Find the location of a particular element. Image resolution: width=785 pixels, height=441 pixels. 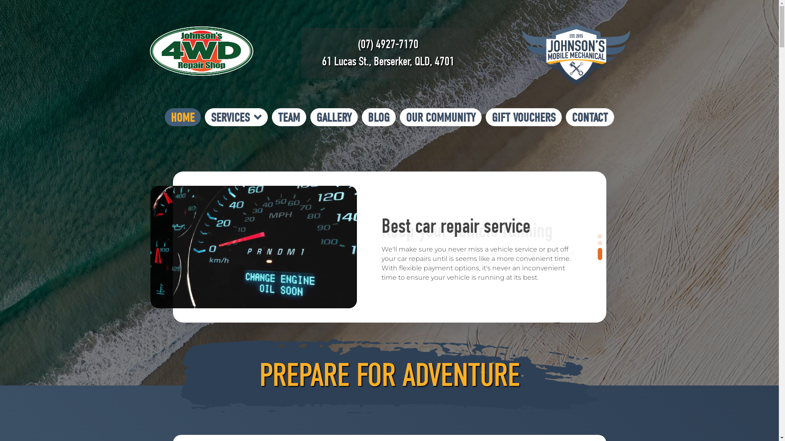

Johnsons-4WD-Repair-Shop-Rockhampton is located at coordinates (201, 51).